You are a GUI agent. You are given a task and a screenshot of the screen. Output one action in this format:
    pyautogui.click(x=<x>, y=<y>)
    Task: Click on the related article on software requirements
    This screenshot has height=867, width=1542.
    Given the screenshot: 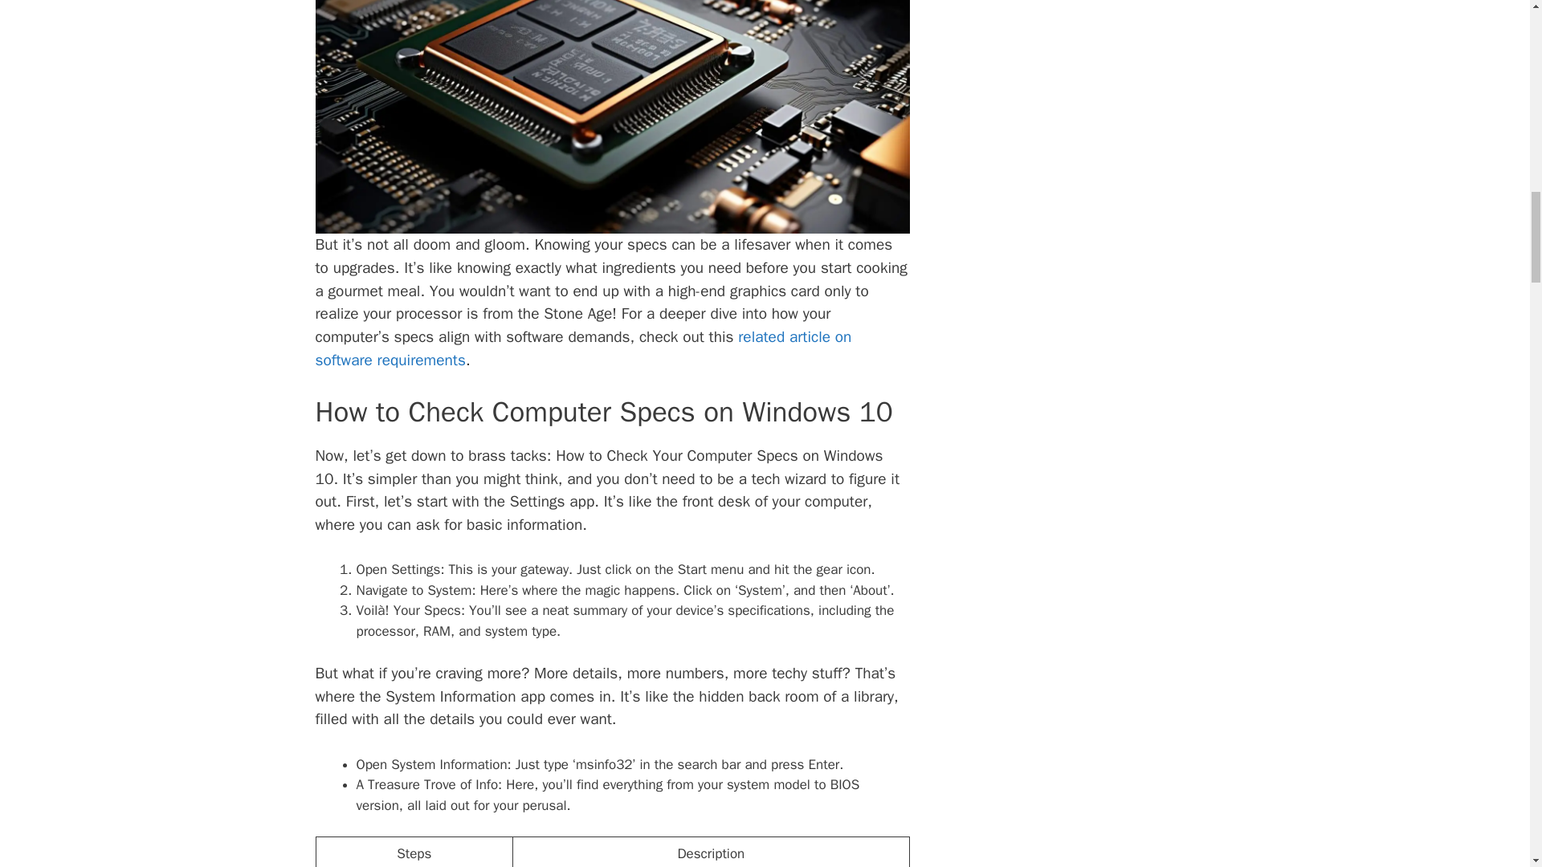 What is the action you would take?
    pyautogui.click(x=582, y=348)
    